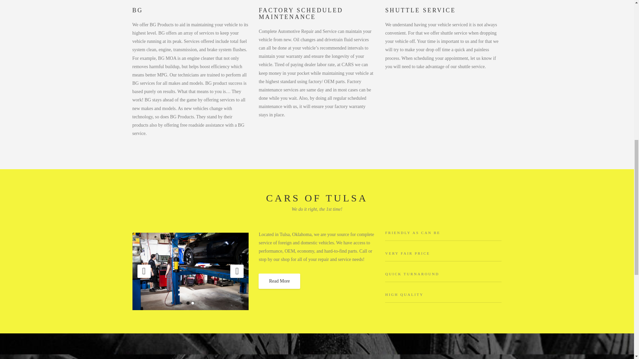 The image size is (639, 359). I want to click on 2, so click(192, 303).